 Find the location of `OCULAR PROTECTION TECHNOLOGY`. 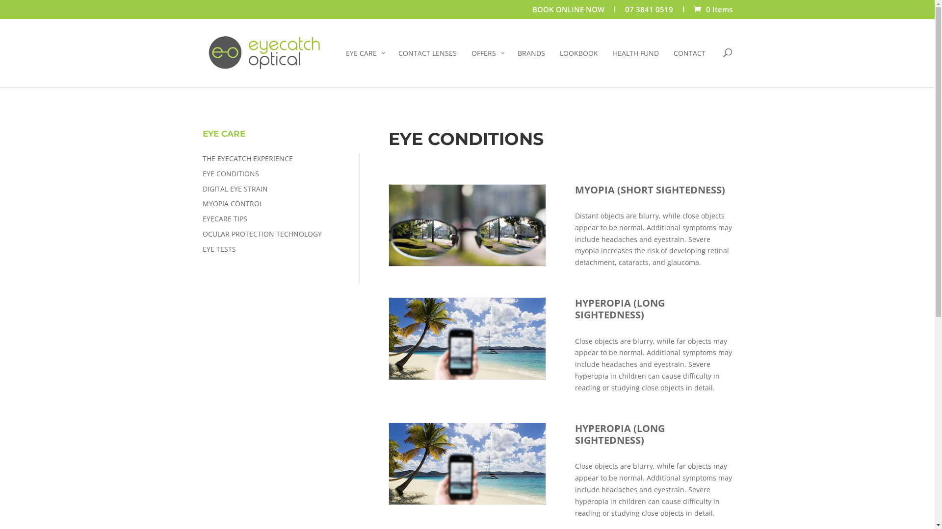

OCULAR PROTECTION TECHNOLOGY is located at coordinates (262, 234).